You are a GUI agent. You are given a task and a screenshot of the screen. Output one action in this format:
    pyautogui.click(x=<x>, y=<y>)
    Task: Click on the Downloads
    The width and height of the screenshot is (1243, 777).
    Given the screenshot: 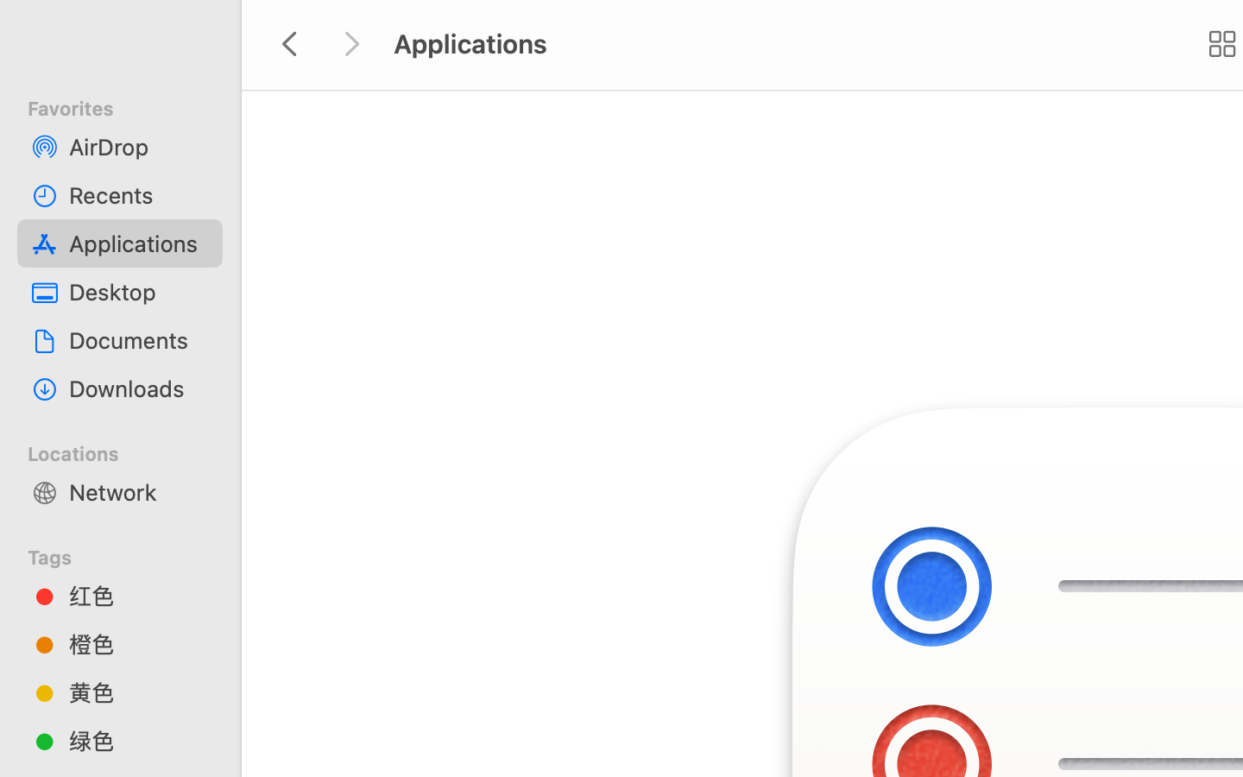 What is the action you would take?
    pyautogui.click(x=139, y=388)
    